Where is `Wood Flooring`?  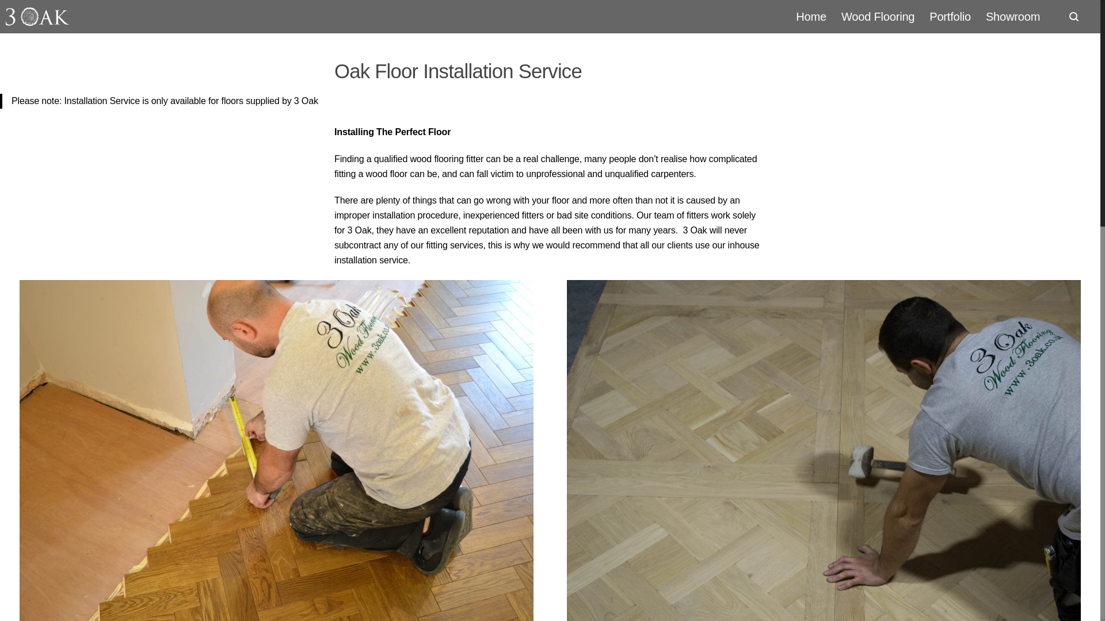 Wood Flooring is located at coordinates (878, 16).